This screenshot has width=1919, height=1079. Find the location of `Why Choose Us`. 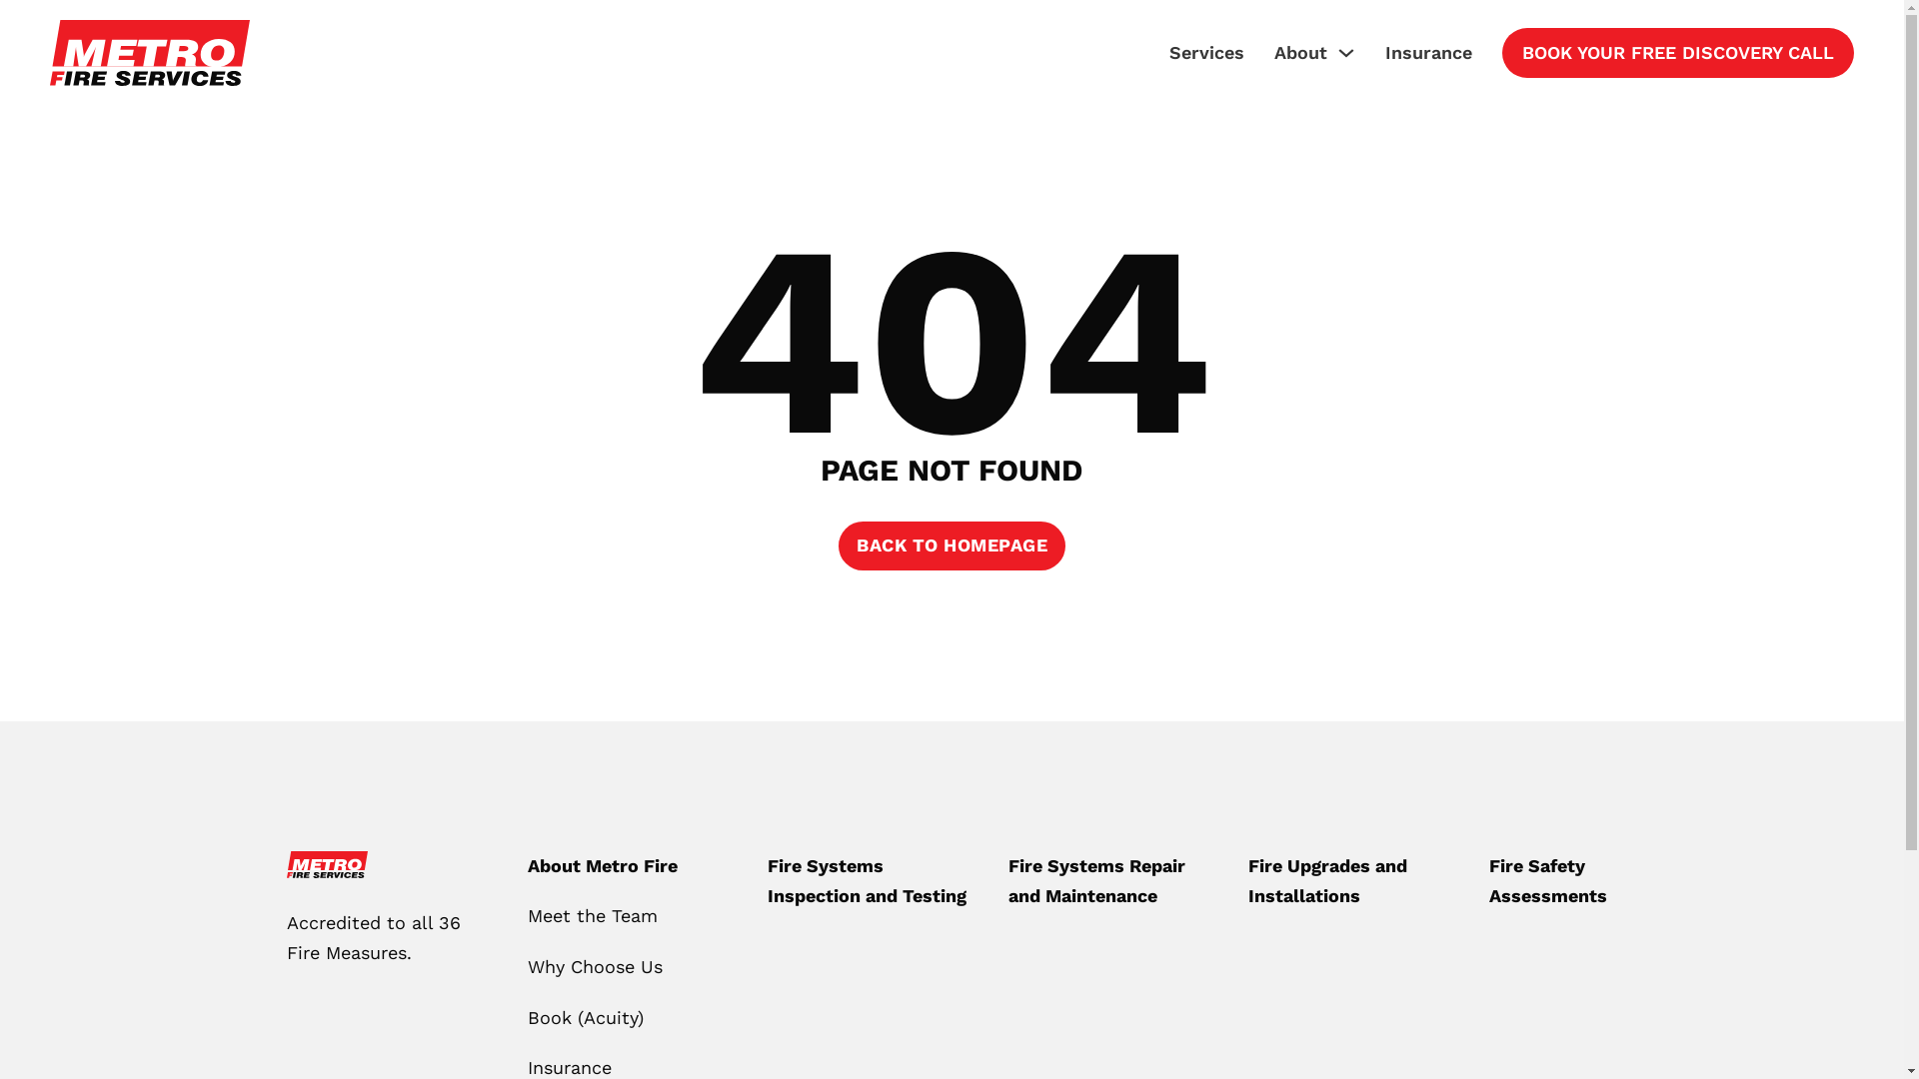

Why Choose Us is located at coordinates (600, 967).